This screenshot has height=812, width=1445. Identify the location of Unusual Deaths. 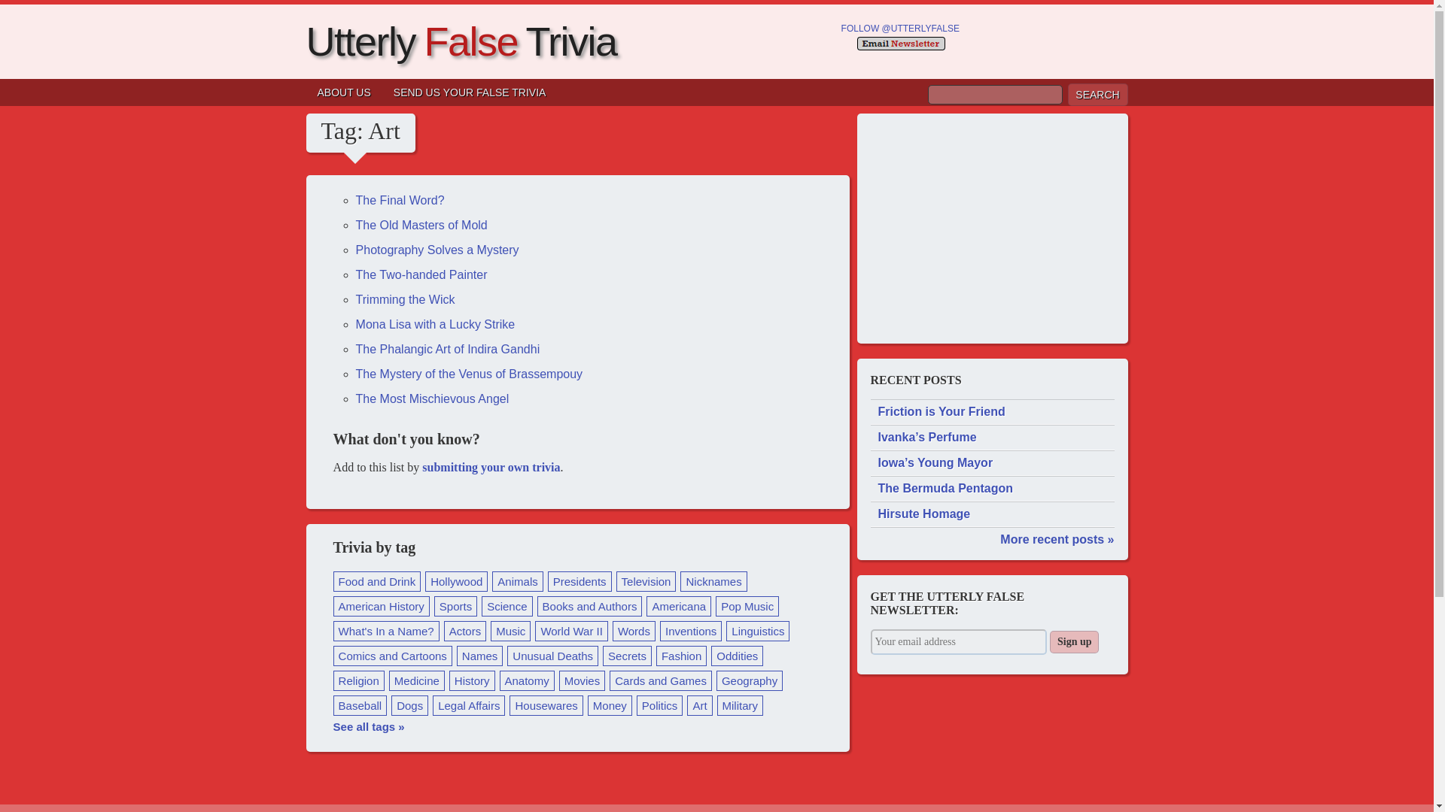
(552, 656).